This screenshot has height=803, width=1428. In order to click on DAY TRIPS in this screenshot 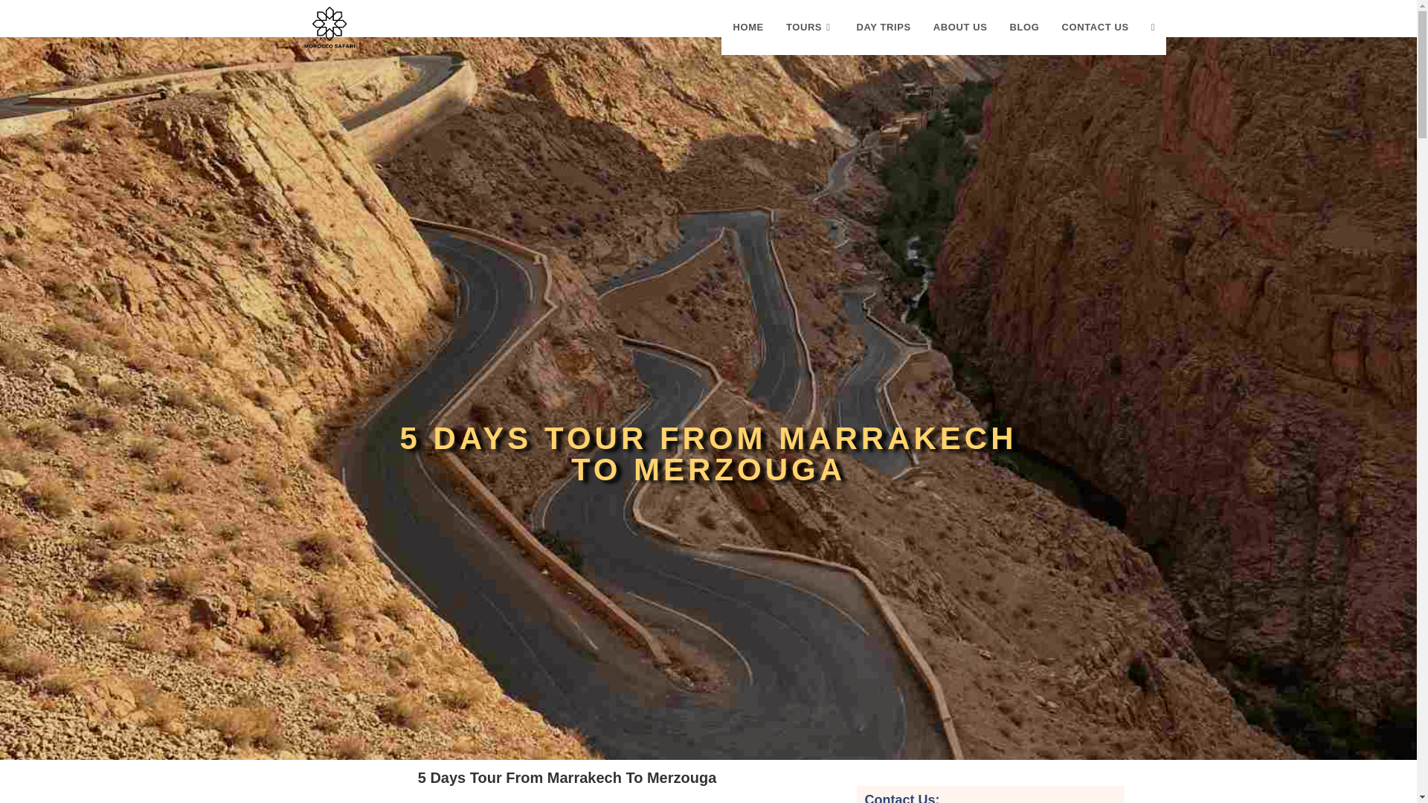, I will do `click(883, 28)`.